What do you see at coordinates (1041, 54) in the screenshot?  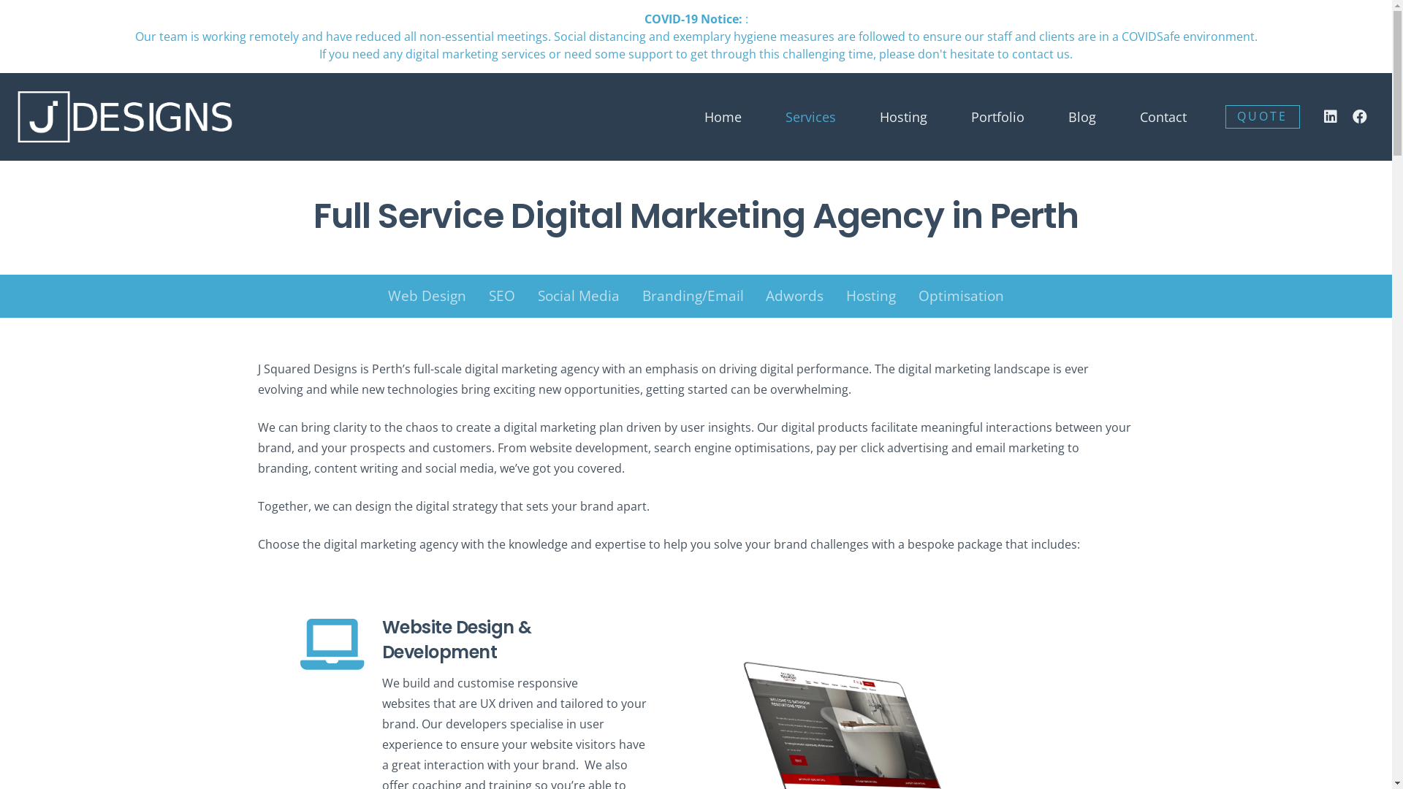 I see `contact us` at bounding box center [1041, 54].